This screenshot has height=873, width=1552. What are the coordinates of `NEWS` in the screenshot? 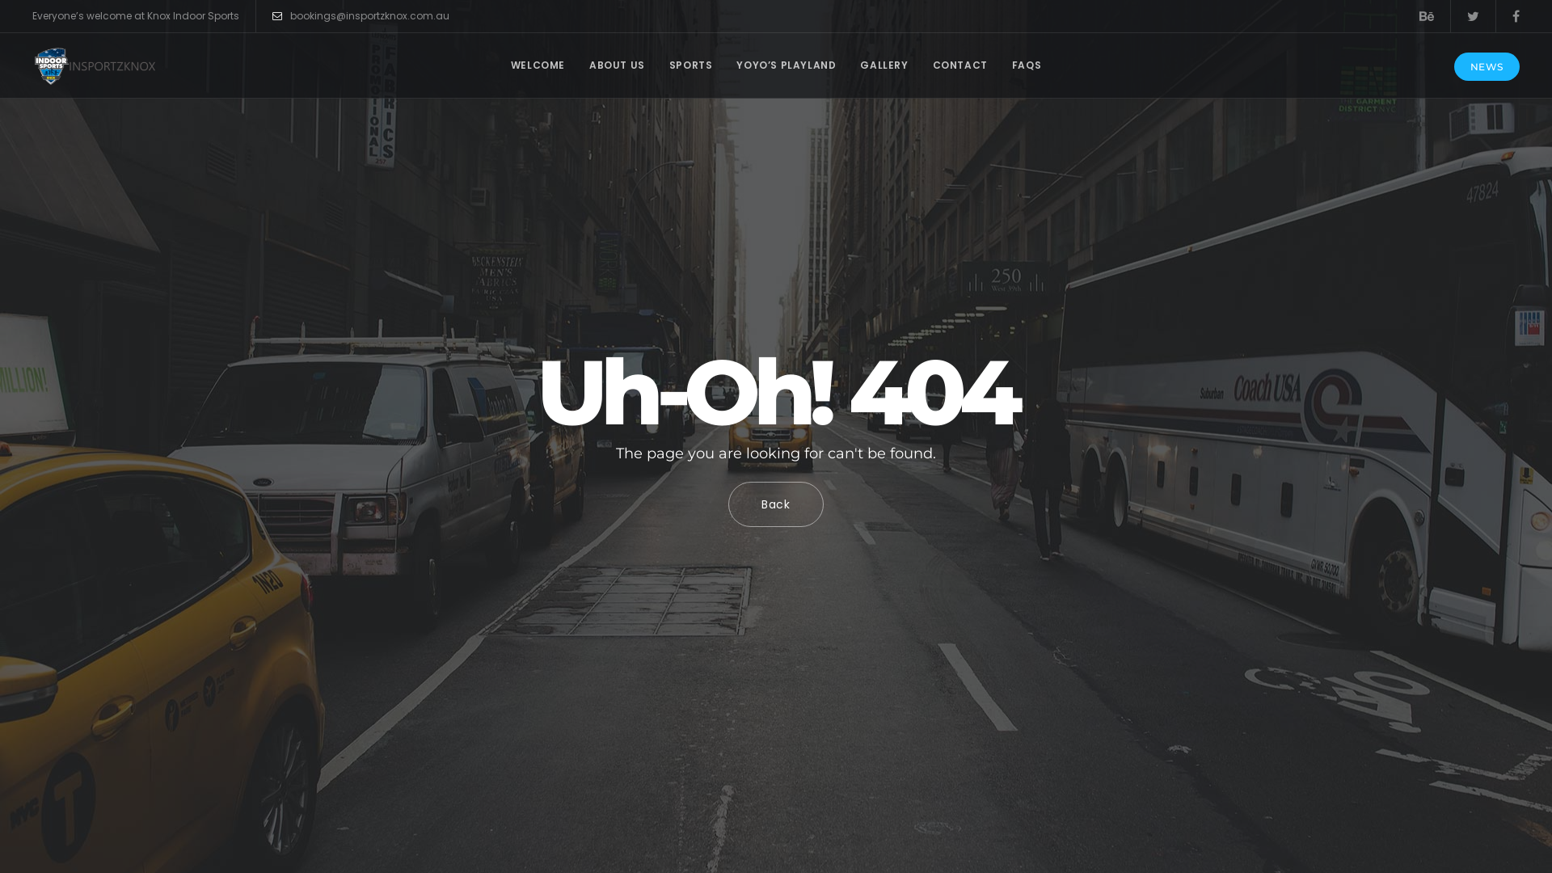 It's located at (1487, 66).